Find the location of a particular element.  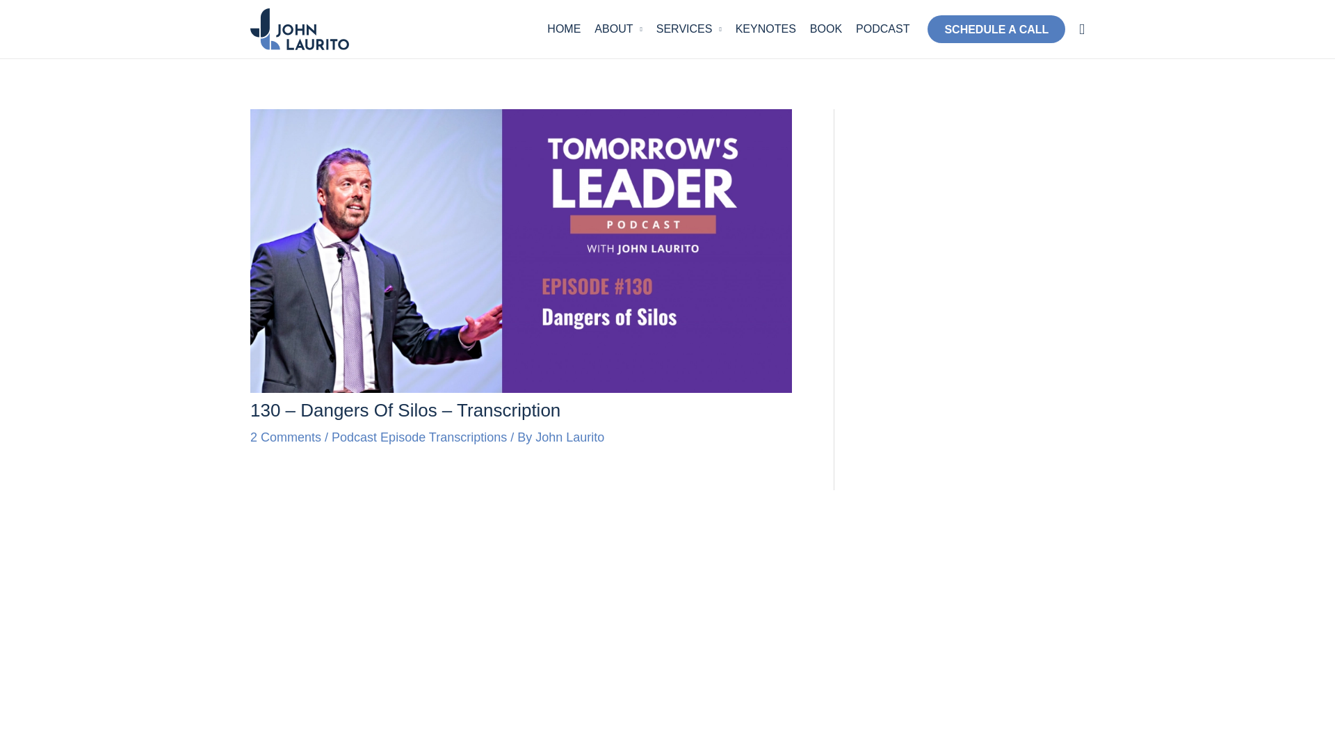

John Laurito is located at coordinates (569, 437).